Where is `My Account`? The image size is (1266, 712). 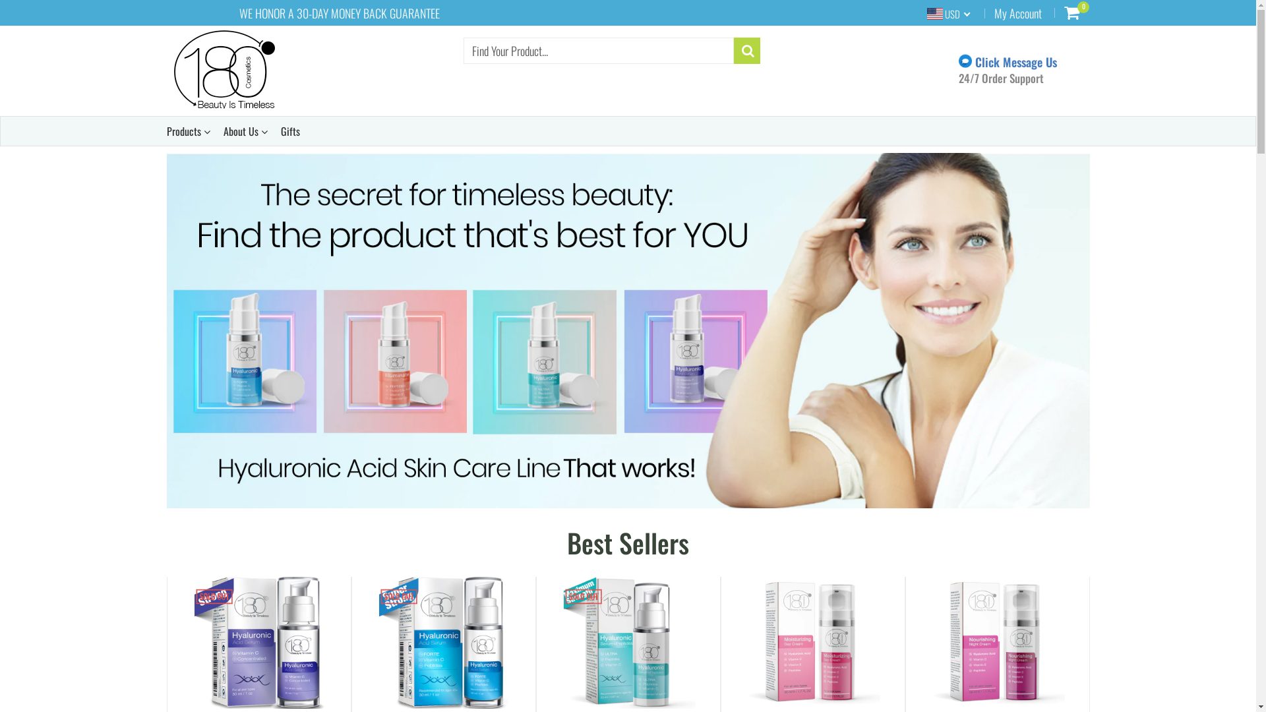
My Account is located at coordinates (1018, 13).